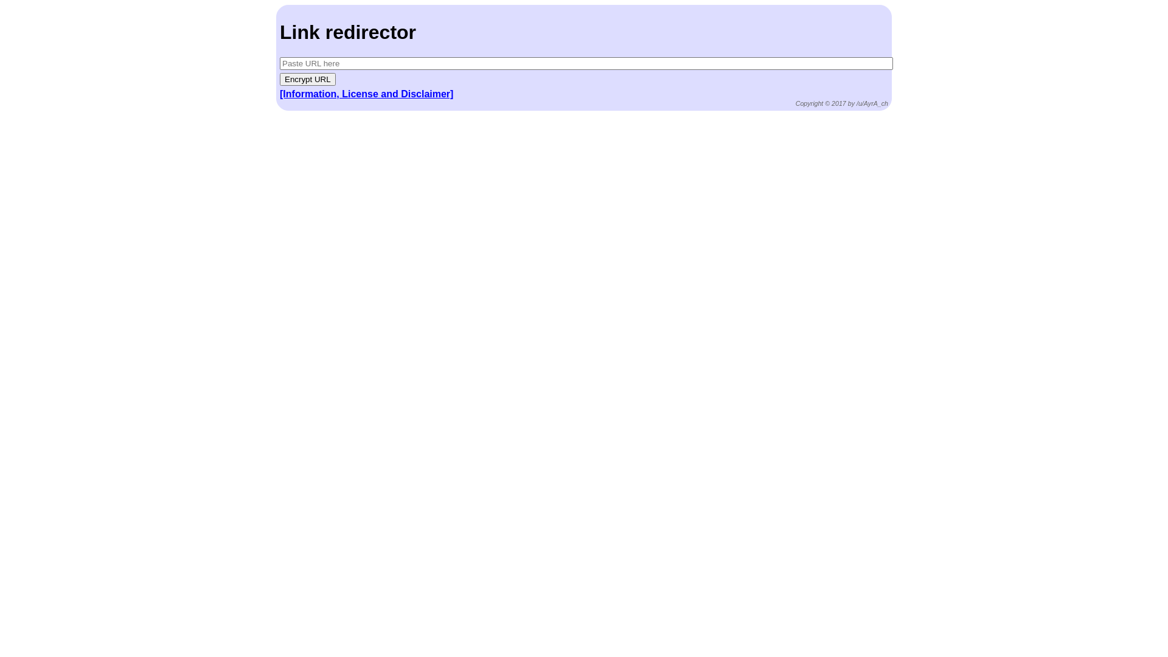 This screenshot has height=657, width=1168. What do you see at coordinates (308, 79) in the screenshot?
I see `Encrypt URL` at bounding box center [308, 79].